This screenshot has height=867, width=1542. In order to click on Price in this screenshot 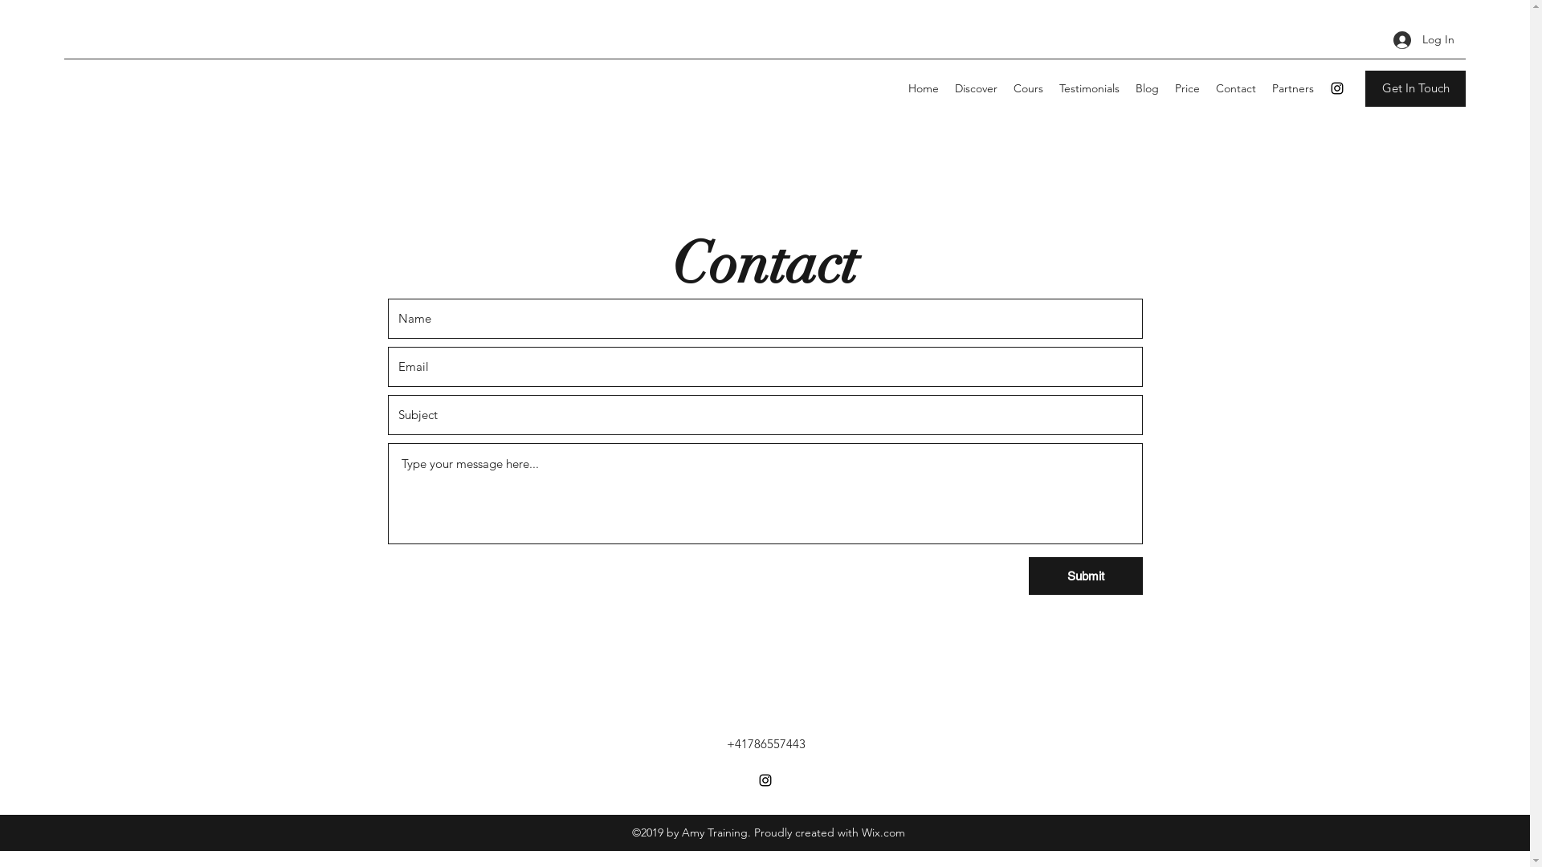, I will do `click(1187, 88)`.